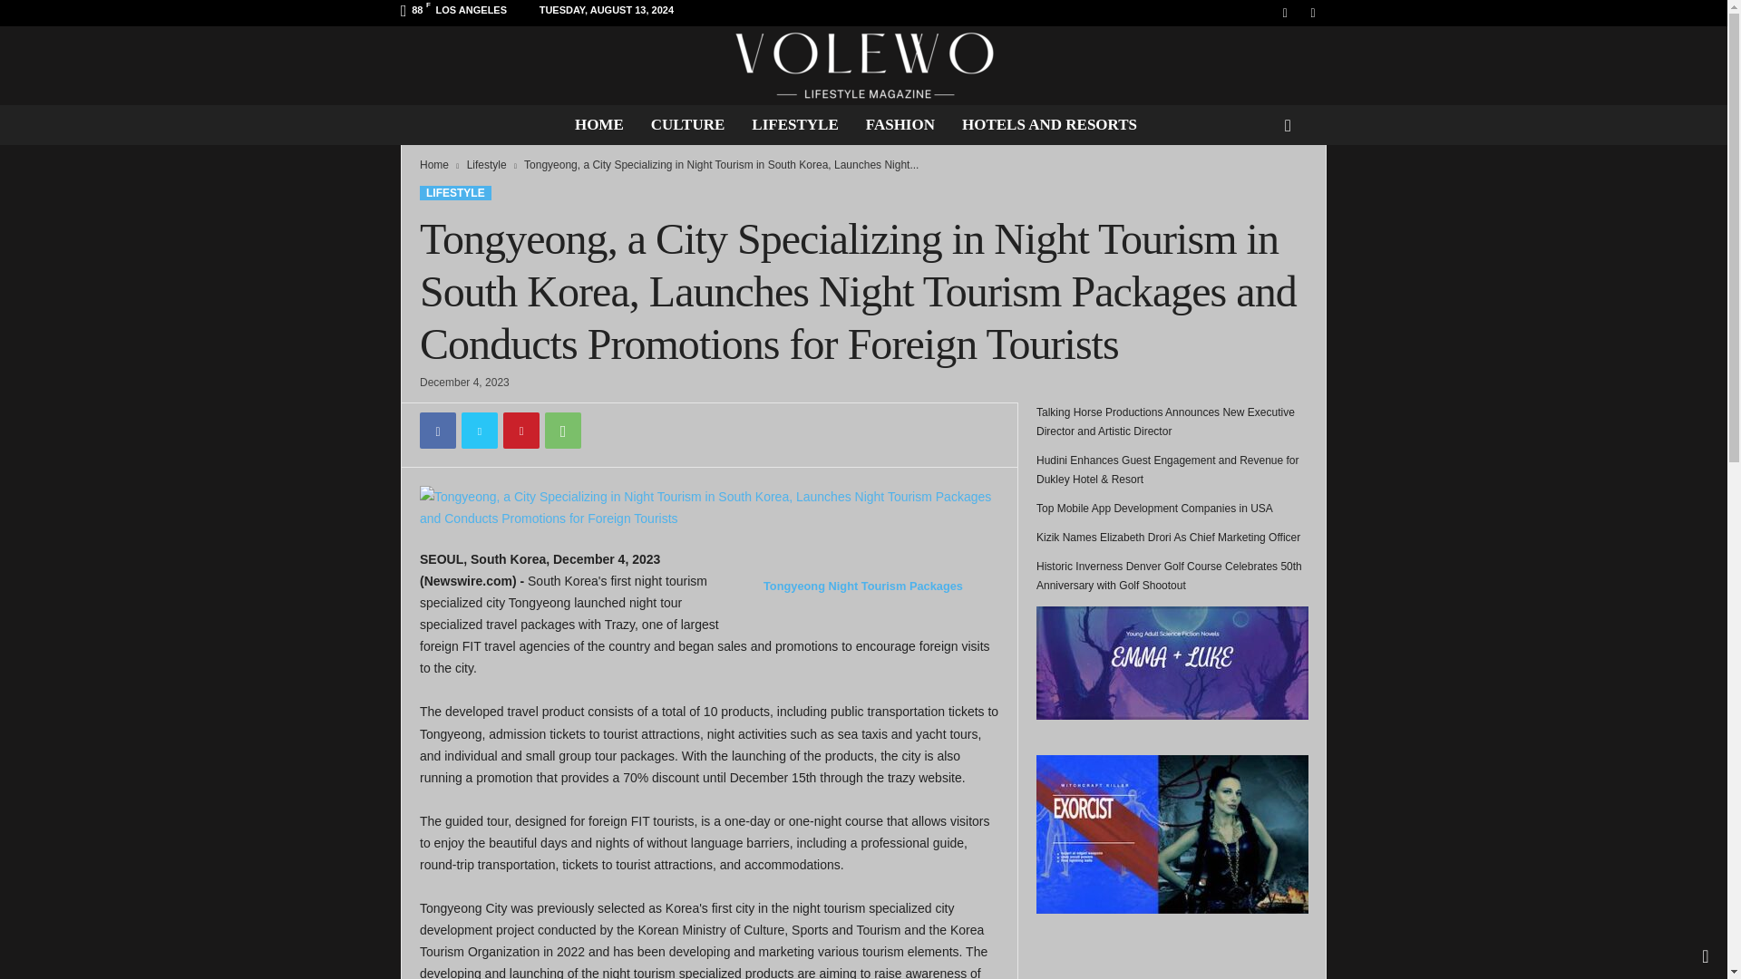 The width and height of the screenshot is (1741, 979). I want to click on HOME, so click(598, 124).